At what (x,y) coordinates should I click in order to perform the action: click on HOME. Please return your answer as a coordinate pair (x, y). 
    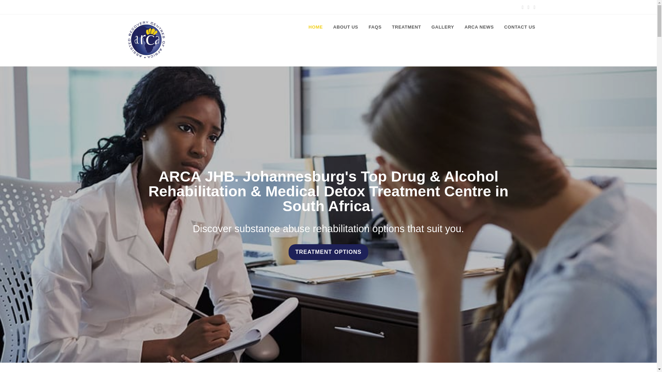
    Looking at the image, I should click on (315, 27).